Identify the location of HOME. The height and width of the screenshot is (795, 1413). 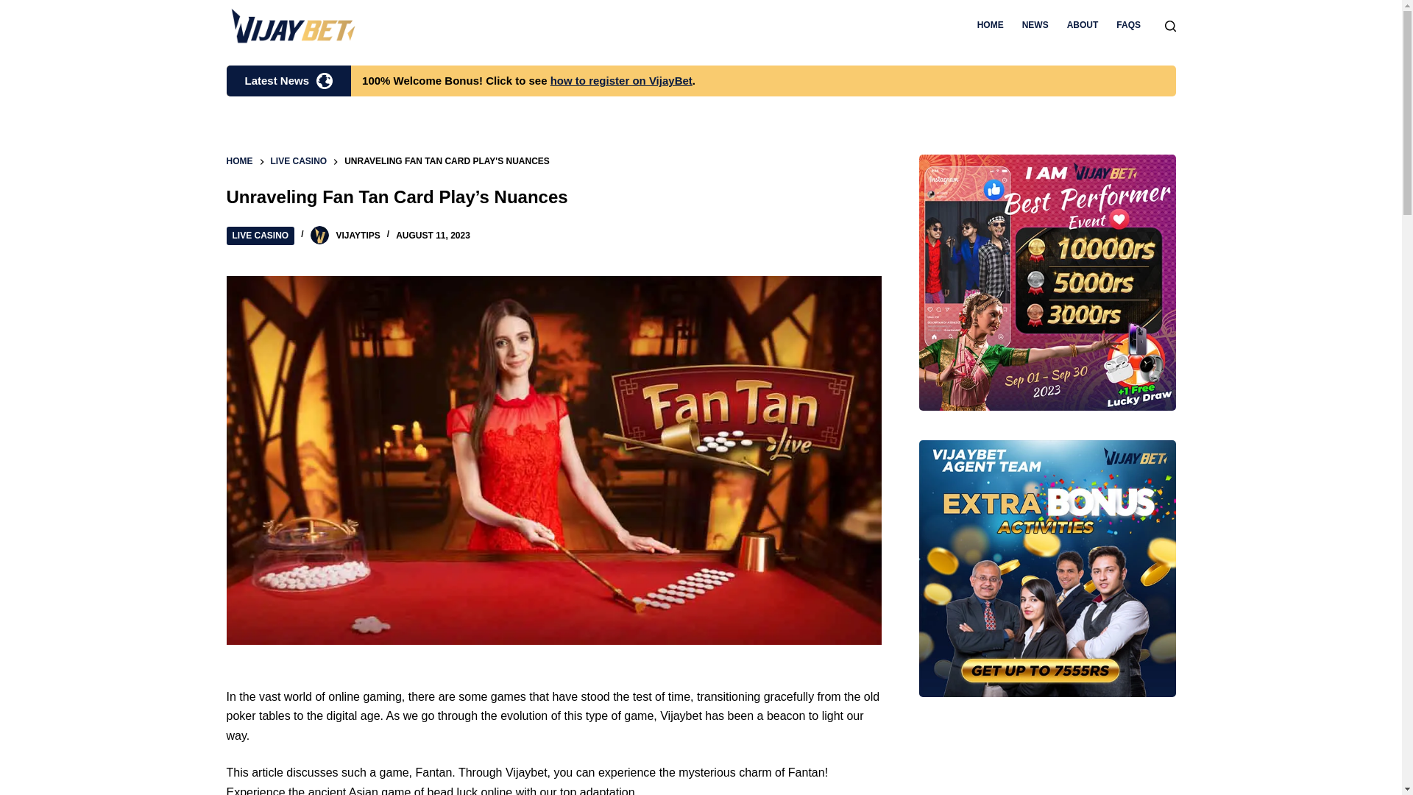
(239, 162).